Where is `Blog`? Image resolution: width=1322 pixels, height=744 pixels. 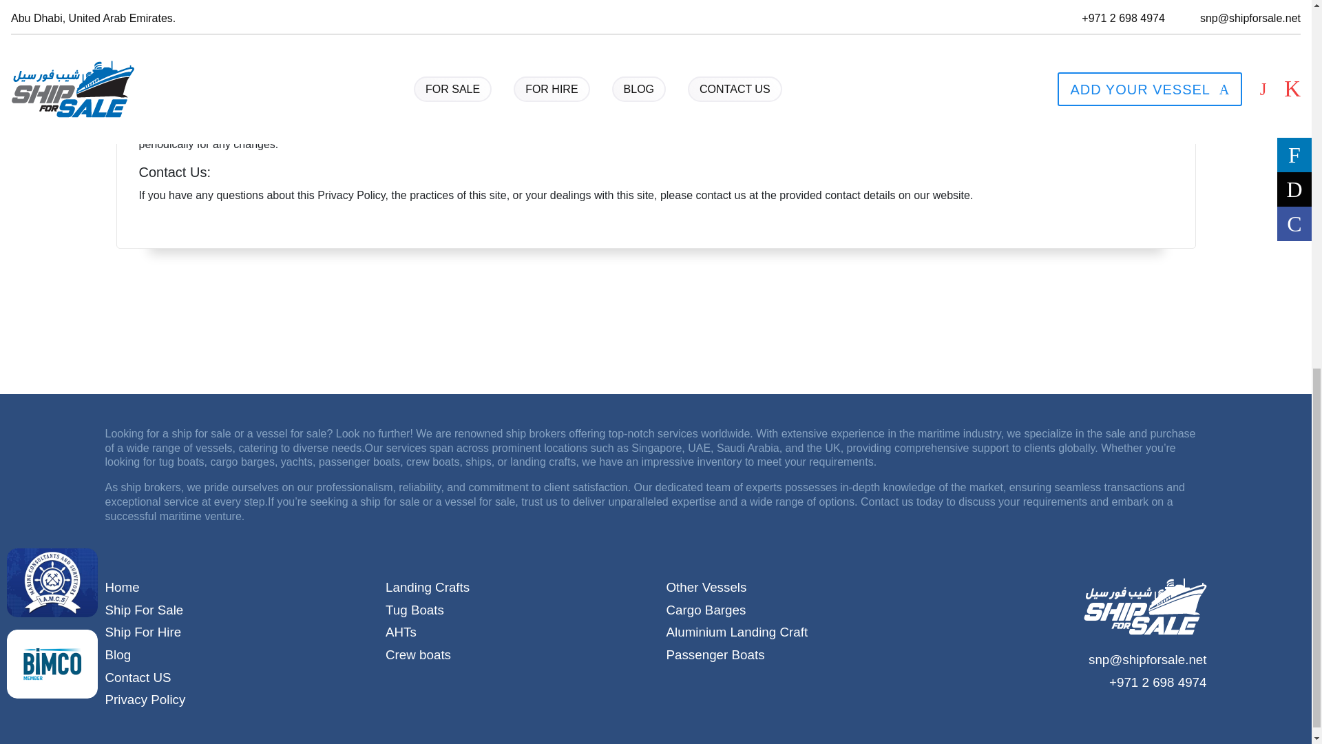
Blog is located at coordinates (234, 655).